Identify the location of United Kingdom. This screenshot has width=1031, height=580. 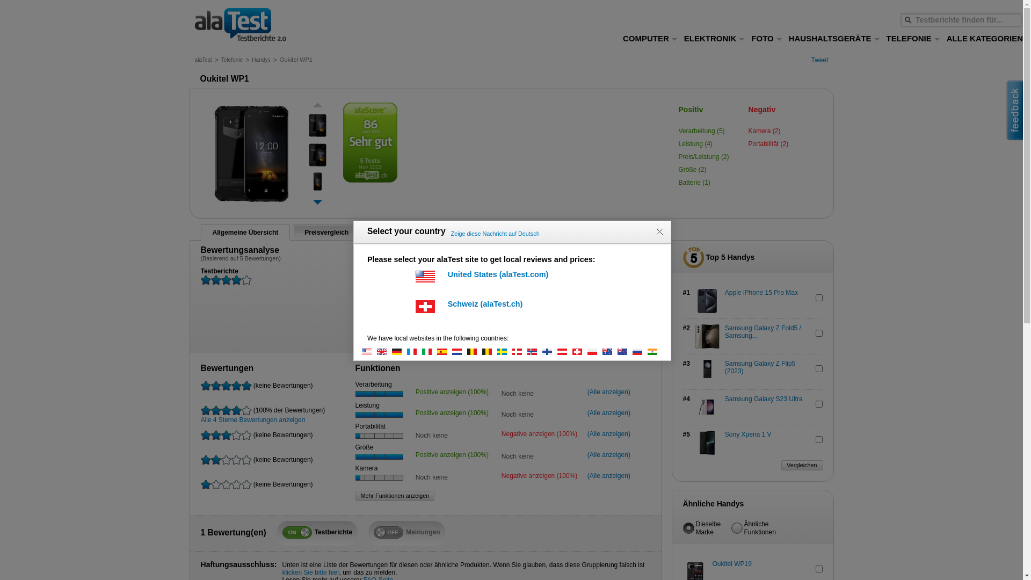
(384, 351).